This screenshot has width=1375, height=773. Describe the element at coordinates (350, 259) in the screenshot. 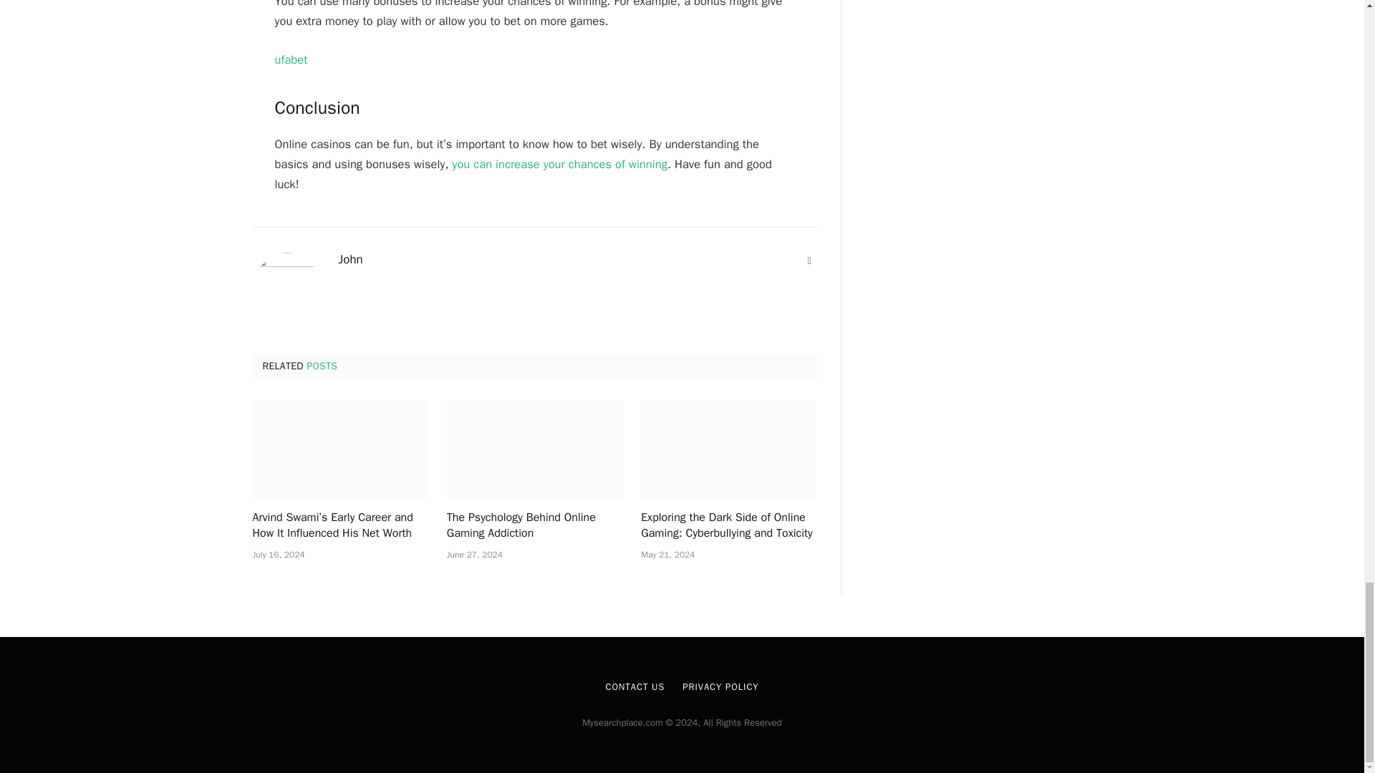

I see `John` at that location.